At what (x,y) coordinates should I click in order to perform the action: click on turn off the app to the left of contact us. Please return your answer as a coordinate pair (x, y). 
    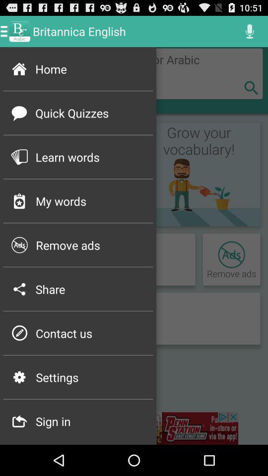
    Looking at the image, I should click on (19, 333).